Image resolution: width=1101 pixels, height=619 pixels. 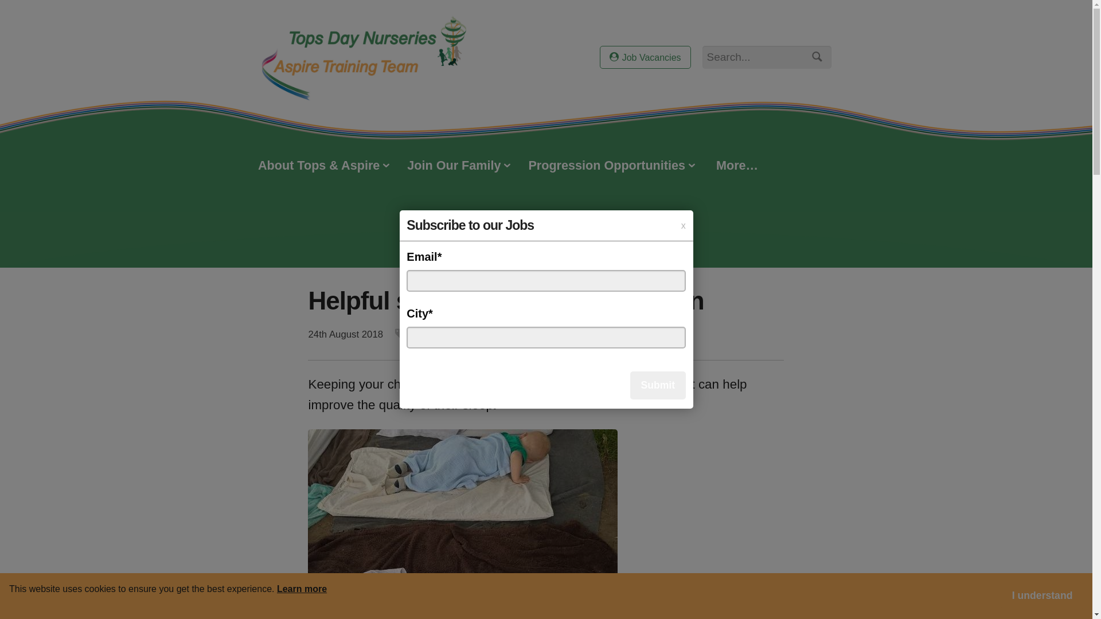 What do you see at coordinates (459, 166) in the screenshot?
I see `Join Our Family` at bounding box center [459, 166].